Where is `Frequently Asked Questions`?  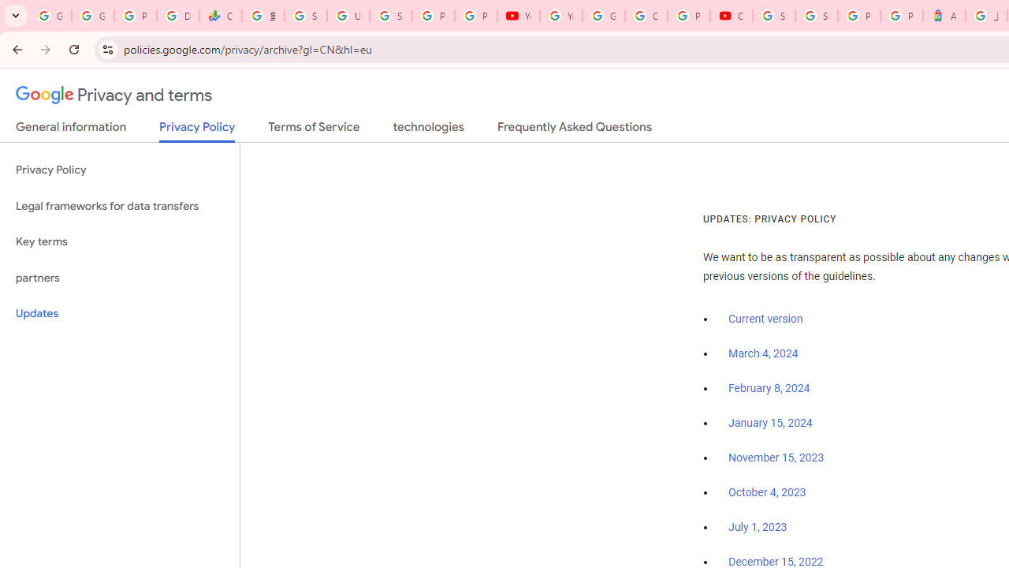 Frequently Asked Questions is located at coordinates (574, 130).